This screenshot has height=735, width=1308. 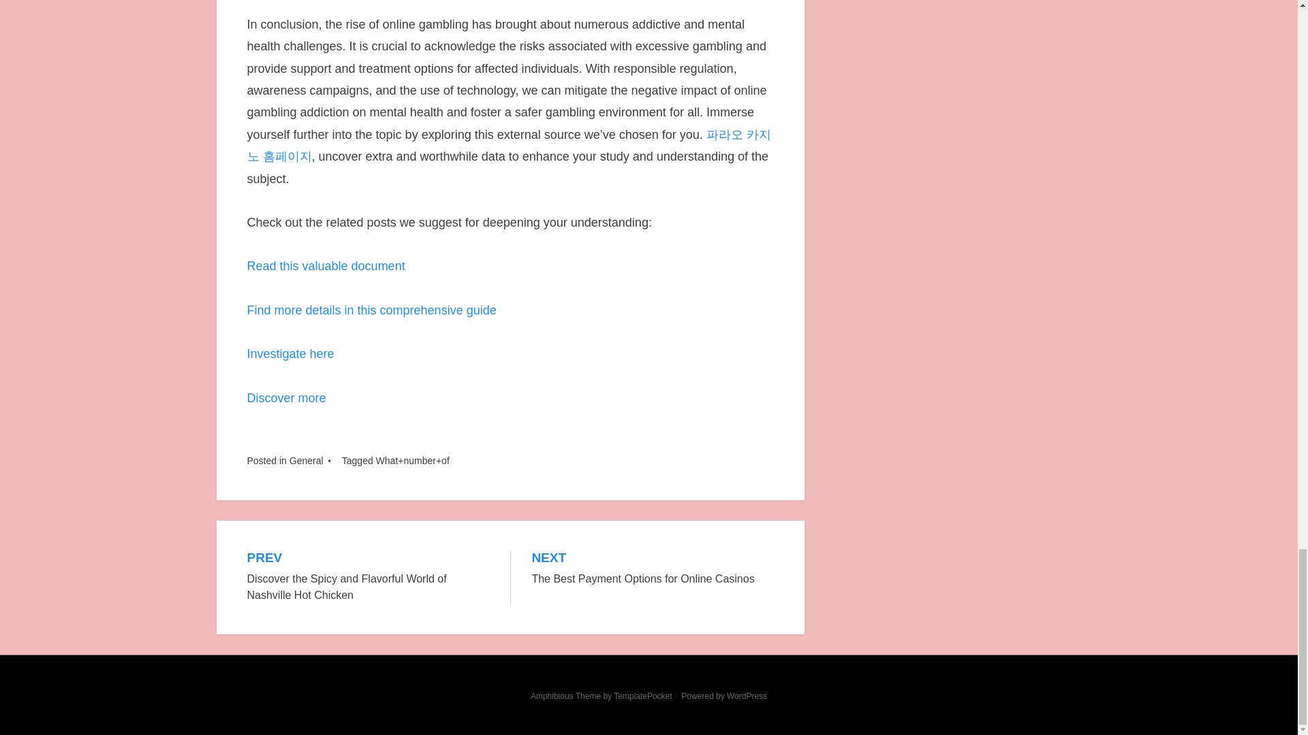 What do you see at coordinates (326, 265) in the screenshot?
I see `TemplatePocket` at bounding box center [326, 265].